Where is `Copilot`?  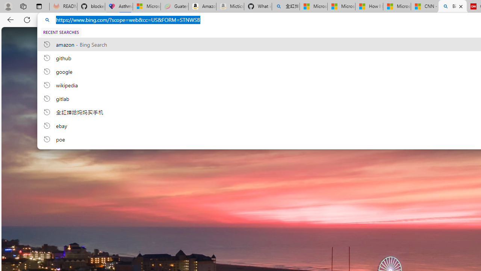
Copilot is located at coordinates (178, 36).